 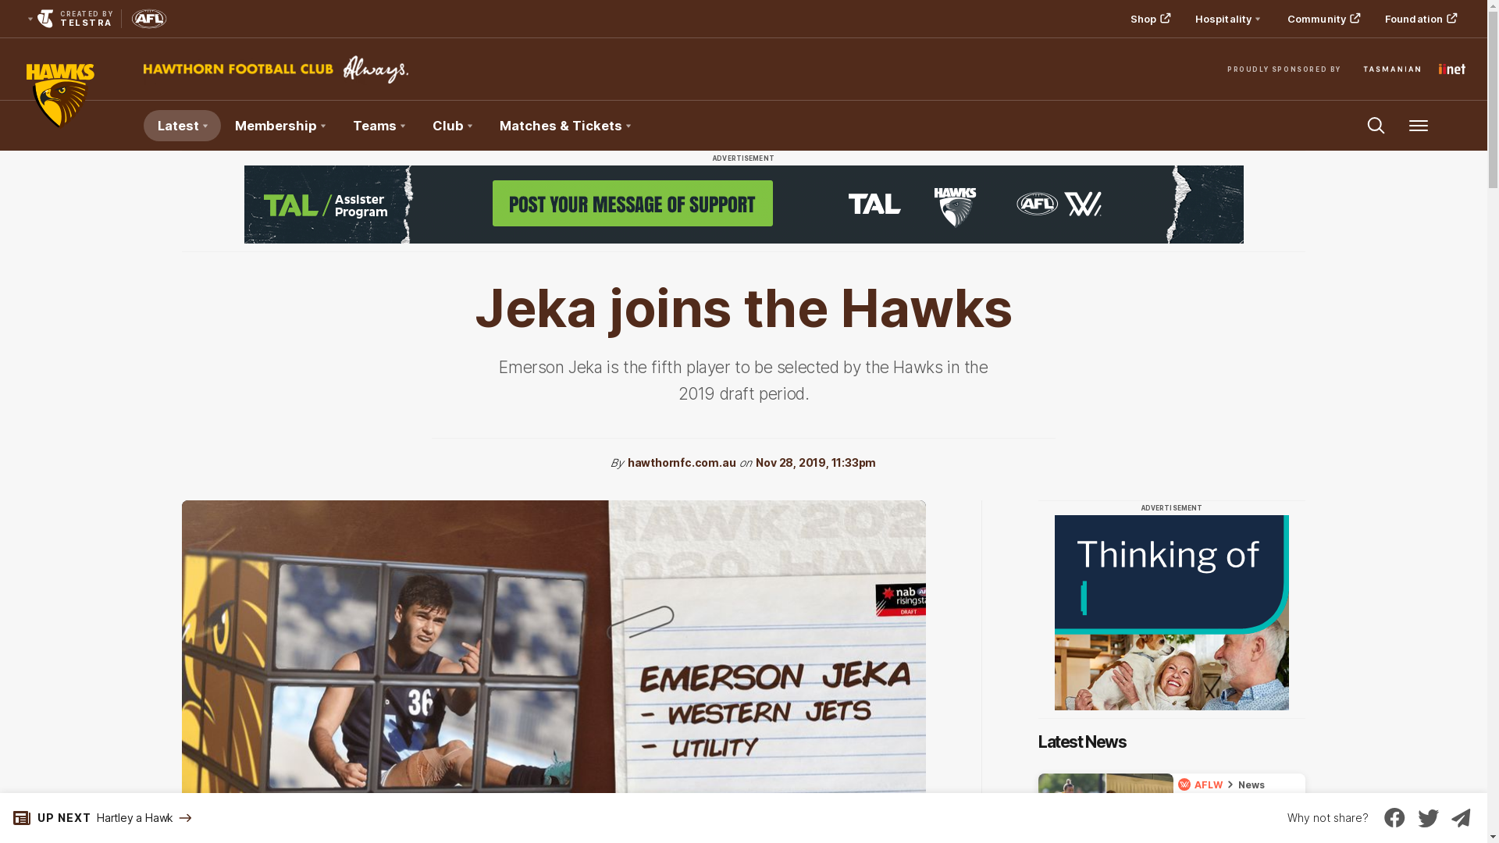 I want to click on Community, so click(x=1323, y=19).